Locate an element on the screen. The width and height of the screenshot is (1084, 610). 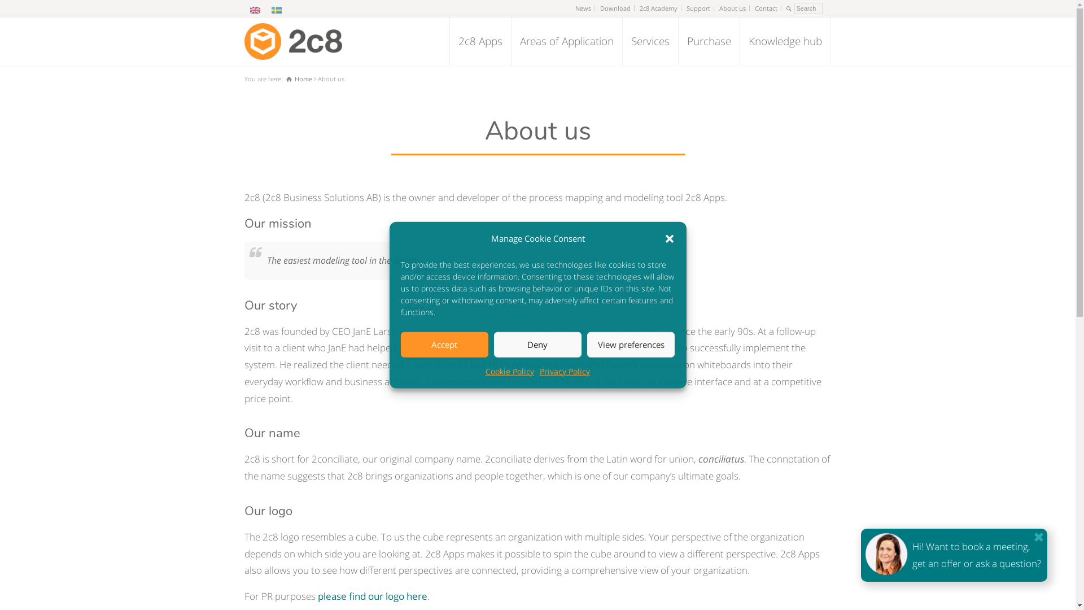
2c8 is located at coordinates (292, 42).